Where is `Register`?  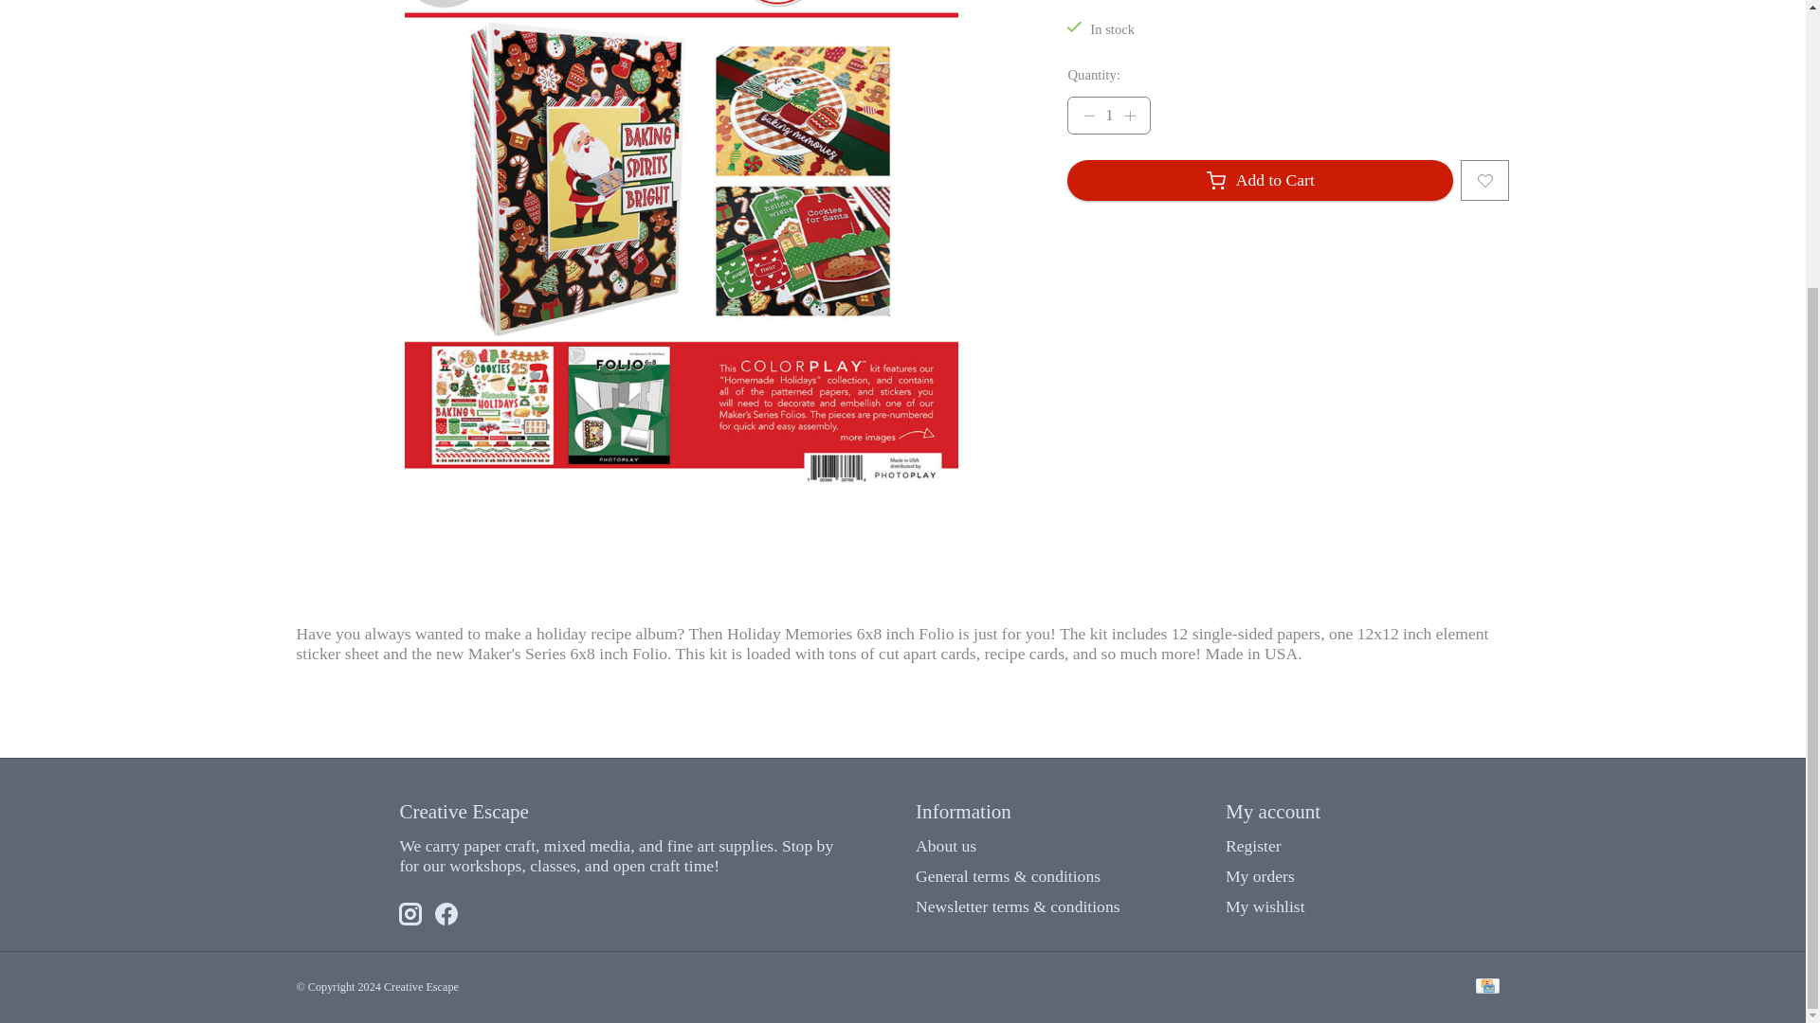 Register is located at coordinates (1253, 845).